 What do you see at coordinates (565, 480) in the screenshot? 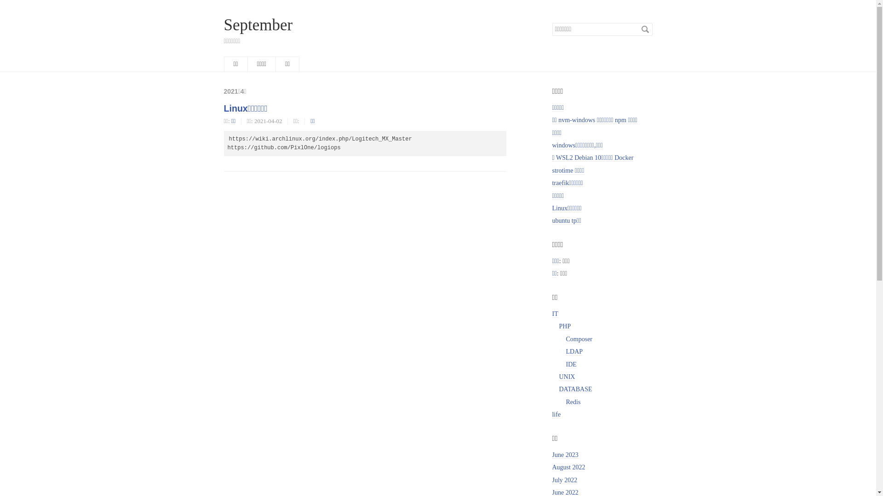
I see `July 2022` at bounding box center [565, 480].